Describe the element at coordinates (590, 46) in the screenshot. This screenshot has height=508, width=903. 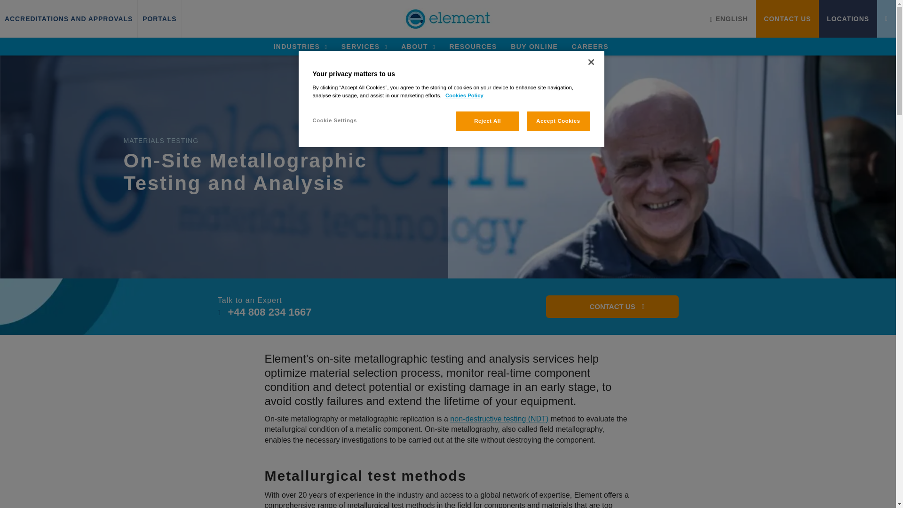
I see `CAREERS` at that location.